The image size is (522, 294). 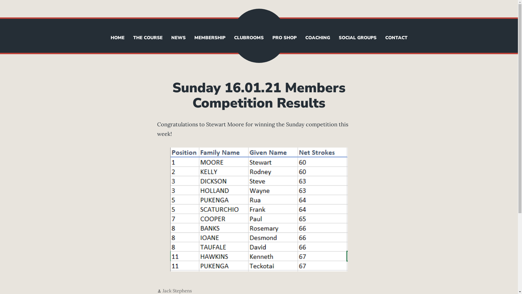 What do you see at coordinates (248, 38) in the screenshot?
I see `CLUBROOMS` at bounding box center [248, 38].